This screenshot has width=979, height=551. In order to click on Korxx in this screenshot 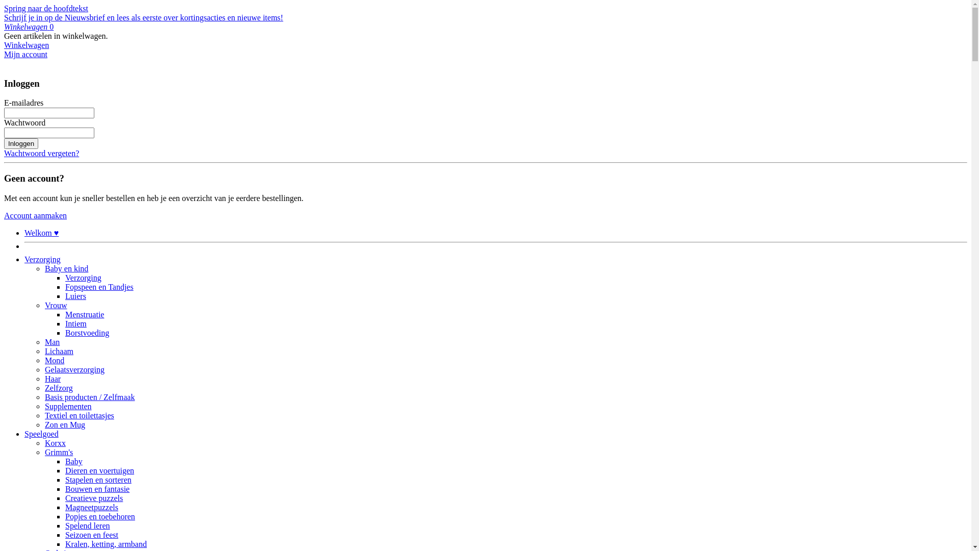, I will do `click(55, 443)`.